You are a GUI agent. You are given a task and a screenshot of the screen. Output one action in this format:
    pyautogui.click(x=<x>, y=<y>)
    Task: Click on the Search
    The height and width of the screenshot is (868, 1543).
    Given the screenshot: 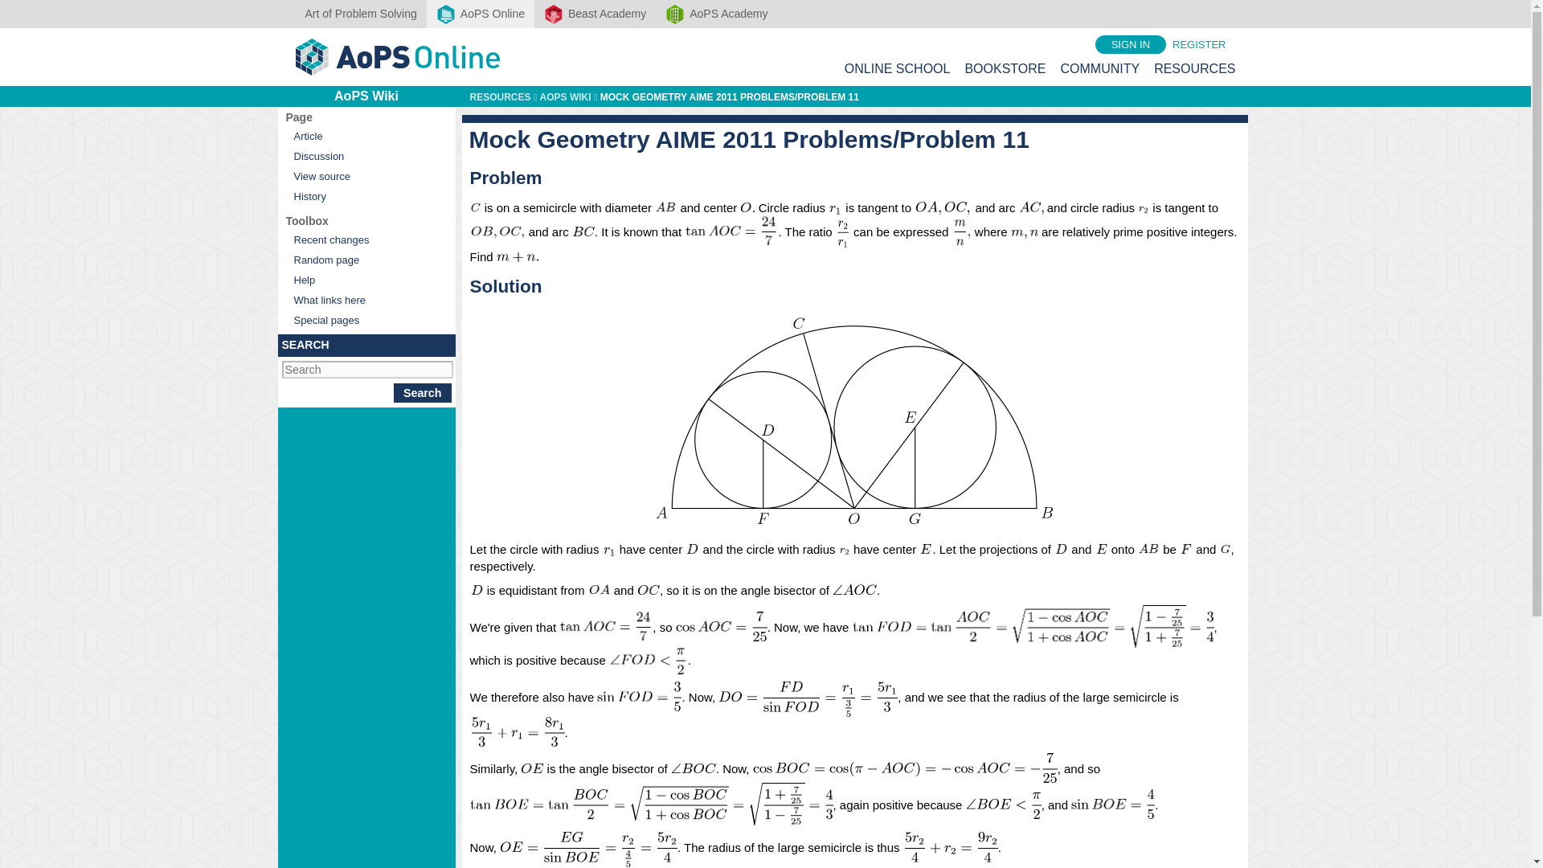 What is the action you would take?
    pyautogui.click(x=423, y=393)
    